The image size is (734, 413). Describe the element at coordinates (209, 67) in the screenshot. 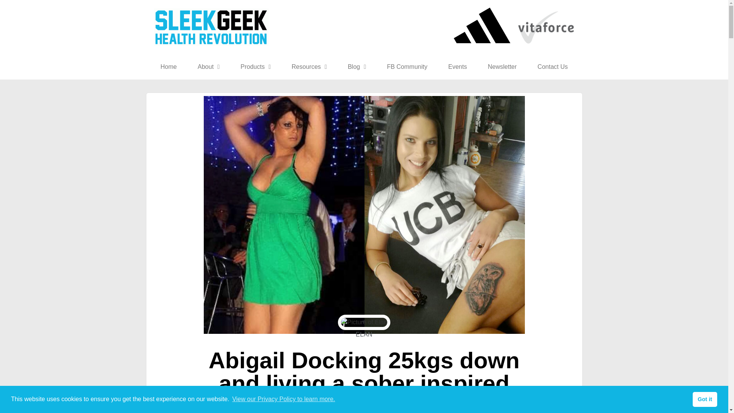

I see `About` at that location.